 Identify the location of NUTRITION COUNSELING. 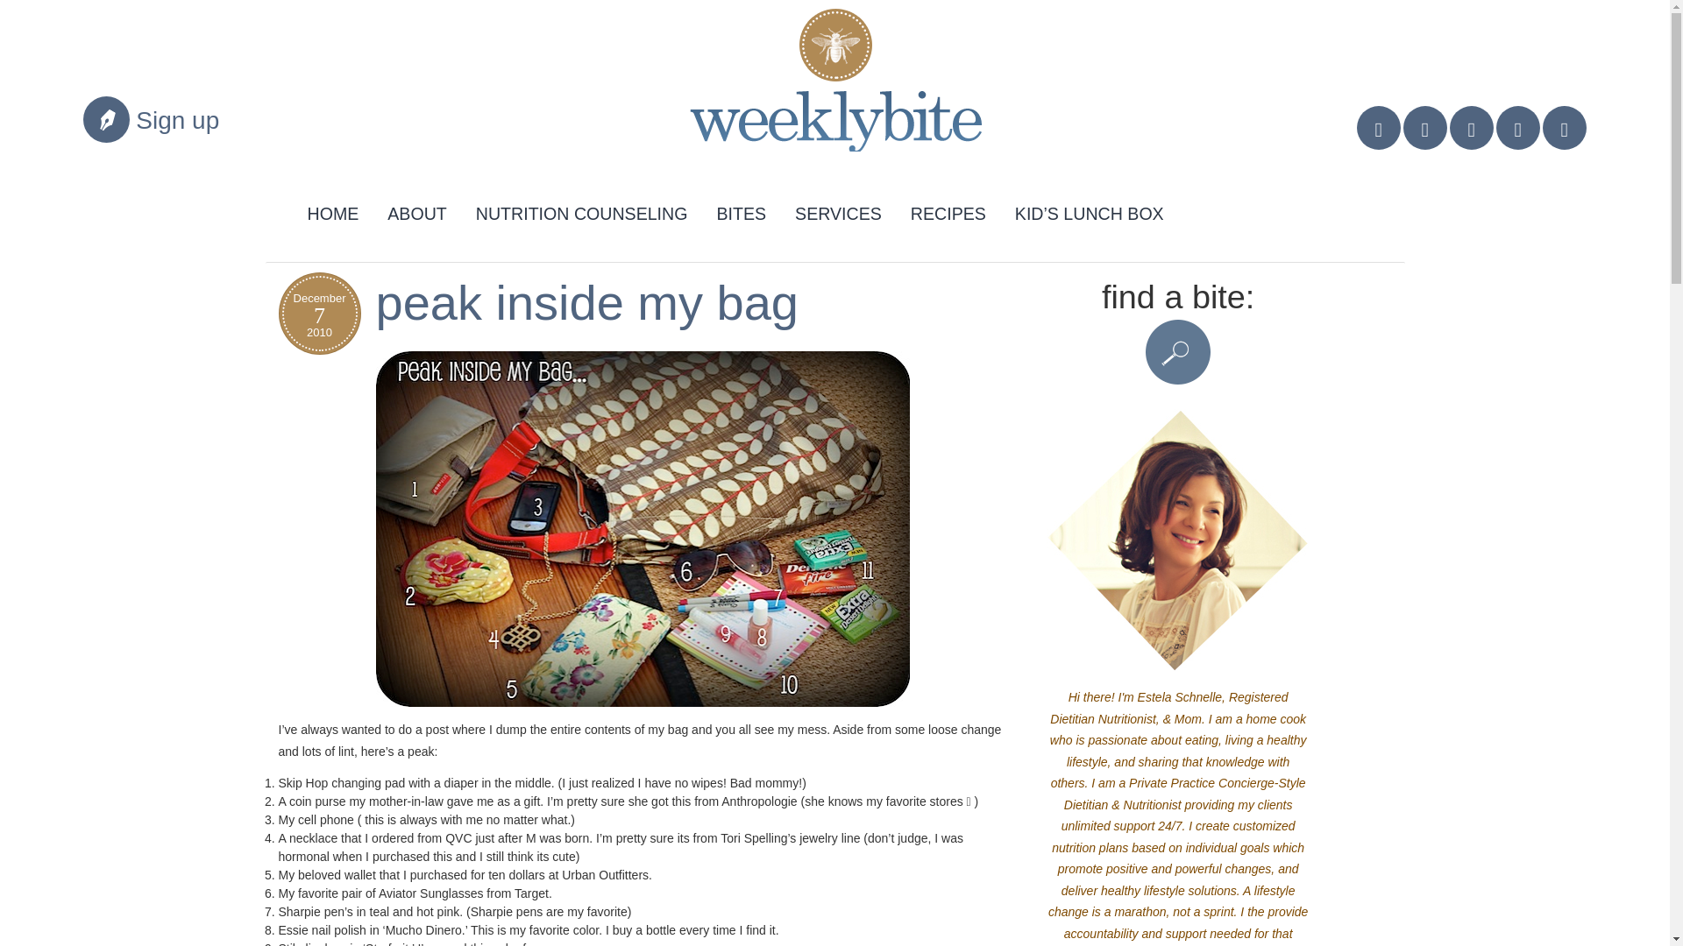
(582, 210).